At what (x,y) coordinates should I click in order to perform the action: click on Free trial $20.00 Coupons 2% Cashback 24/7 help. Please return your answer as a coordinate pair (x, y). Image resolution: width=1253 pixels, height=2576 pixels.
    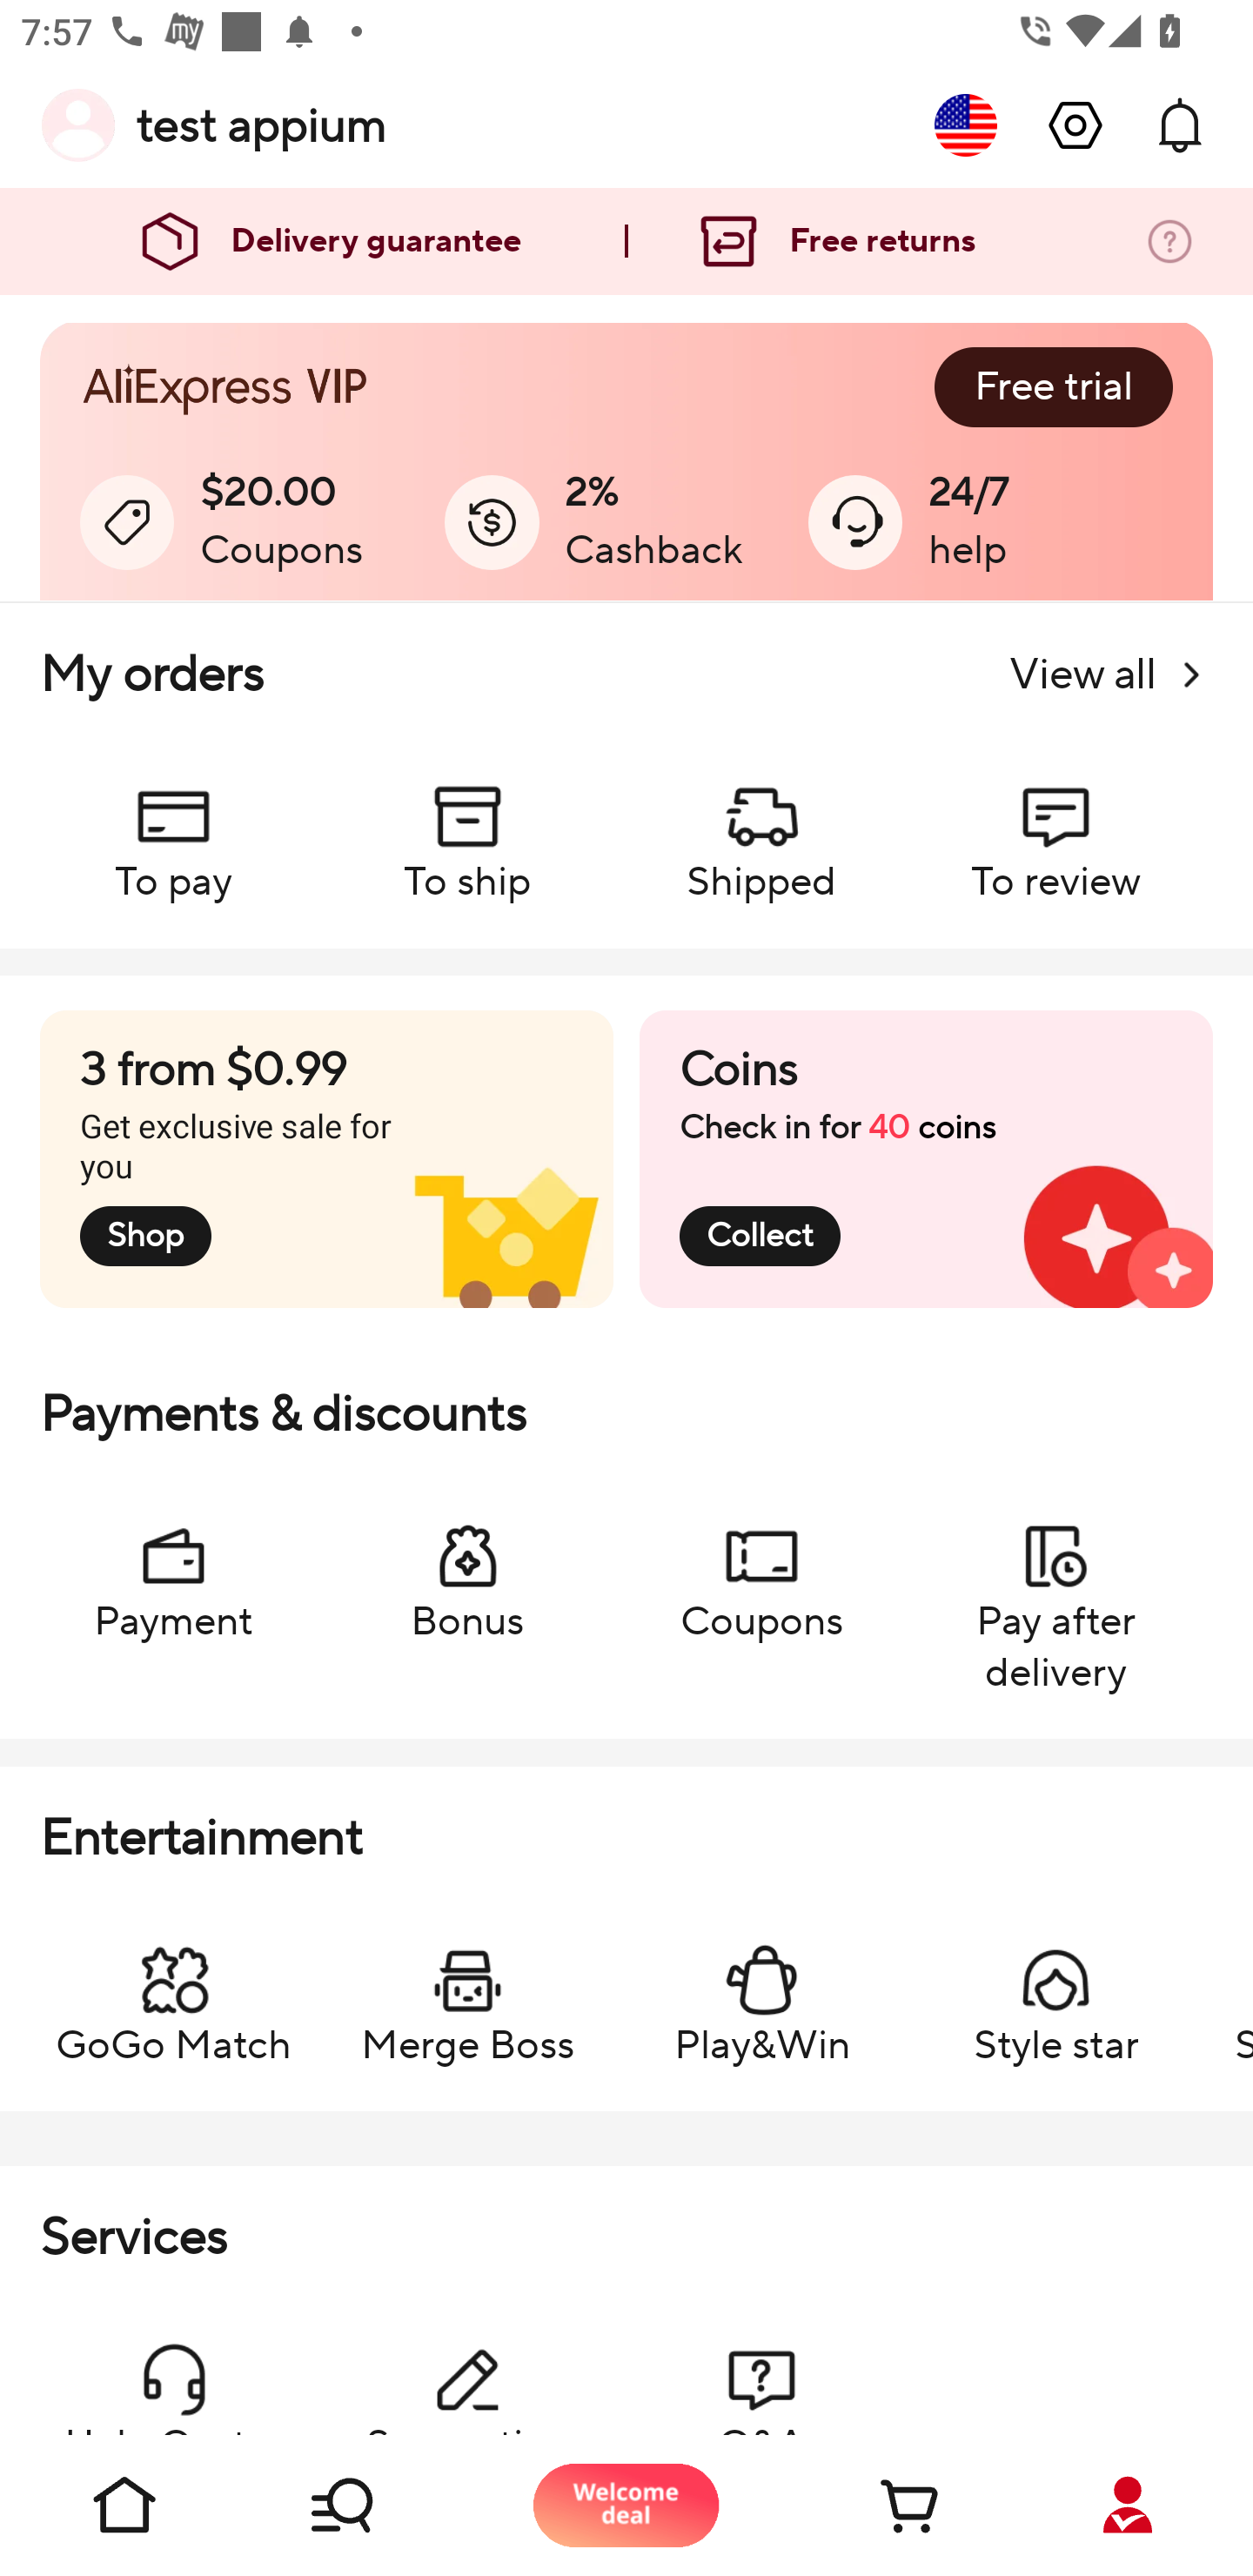
    Looking at the image, I should click on (626, 462).